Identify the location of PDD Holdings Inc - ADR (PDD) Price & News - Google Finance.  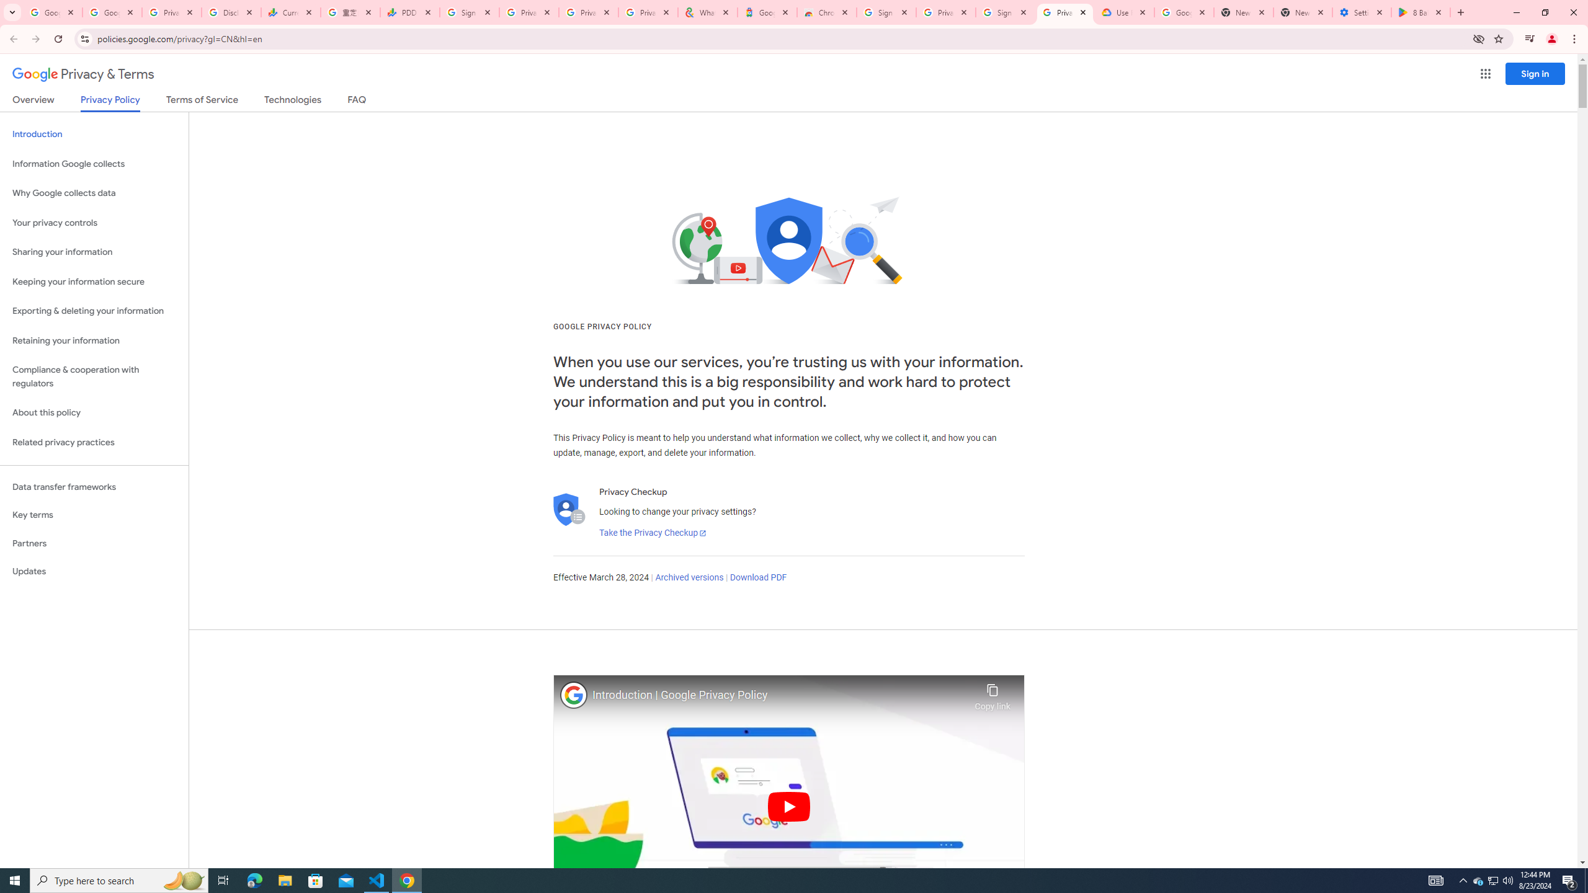
(409, 12).